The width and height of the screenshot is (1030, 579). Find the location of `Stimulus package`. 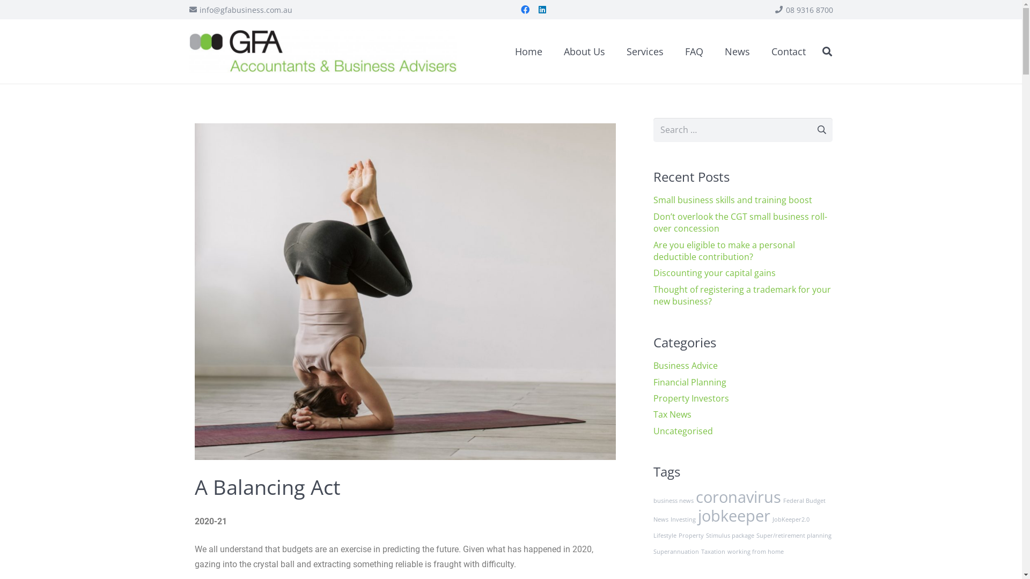

Stimulus package is located at coordinates (730, 536).